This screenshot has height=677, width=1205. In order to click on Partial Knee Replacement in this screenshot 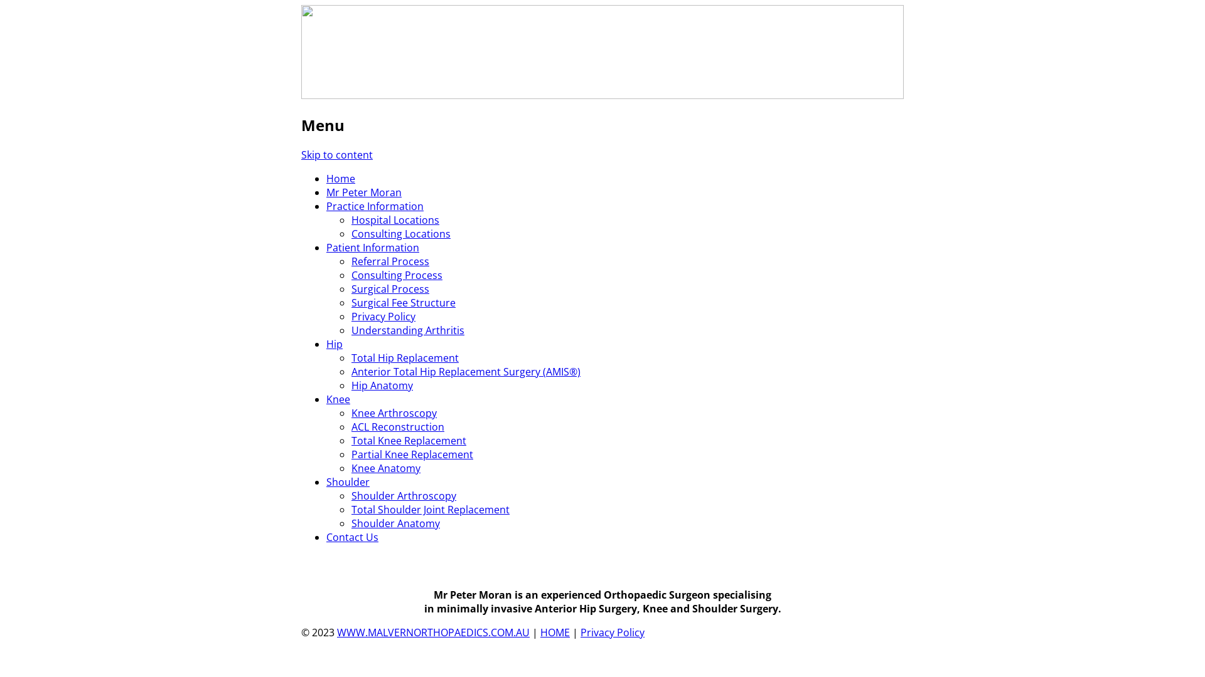, I will do `click(412, 454)`.